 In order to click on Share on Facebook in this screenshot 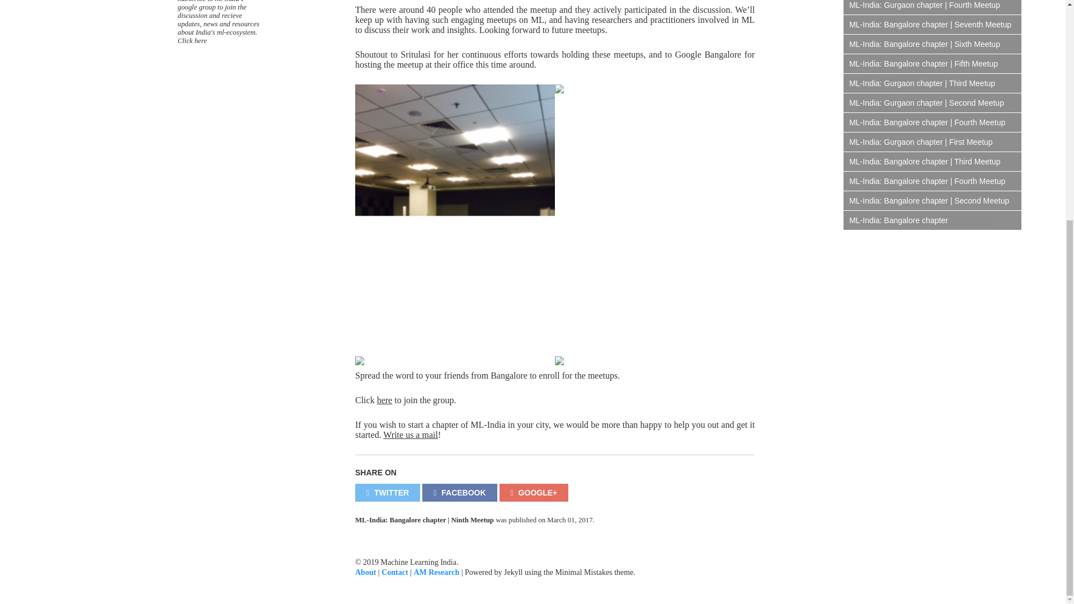, I will do `click(459, 493)`.